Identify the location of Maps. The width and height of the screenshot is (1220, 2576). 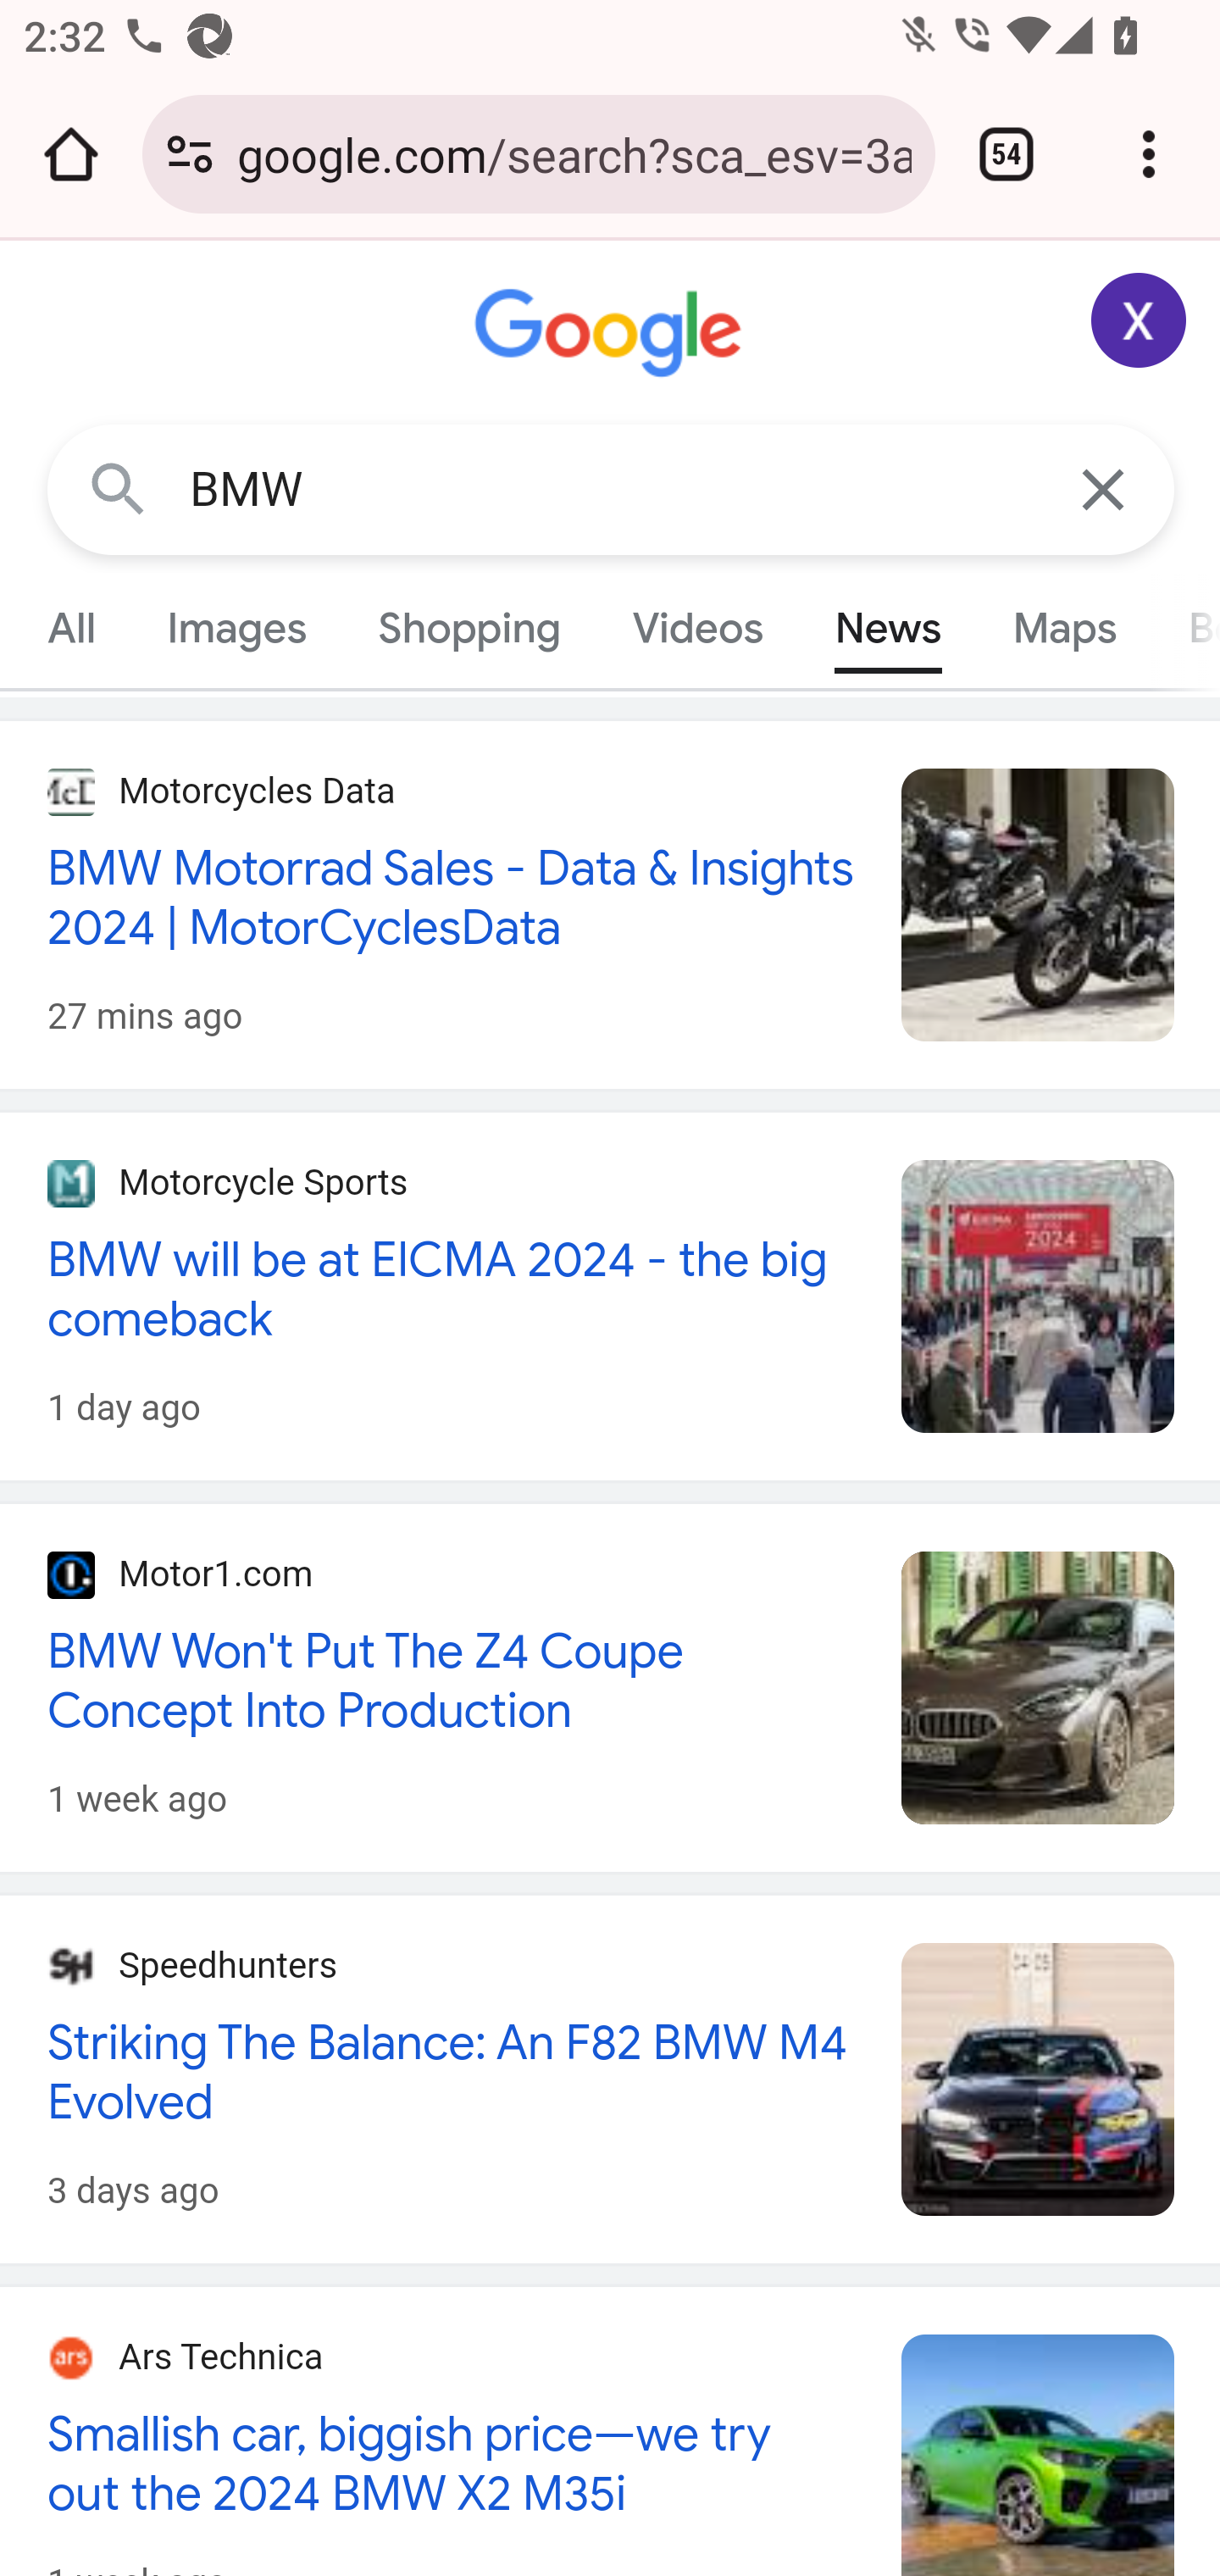
(1063, 628).